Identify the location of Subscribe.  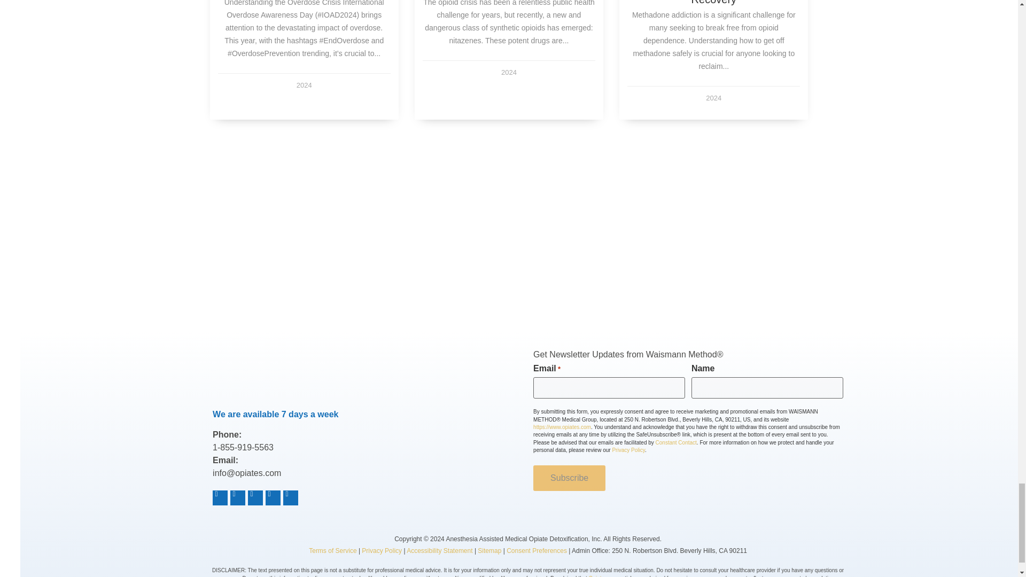
(569, 478).